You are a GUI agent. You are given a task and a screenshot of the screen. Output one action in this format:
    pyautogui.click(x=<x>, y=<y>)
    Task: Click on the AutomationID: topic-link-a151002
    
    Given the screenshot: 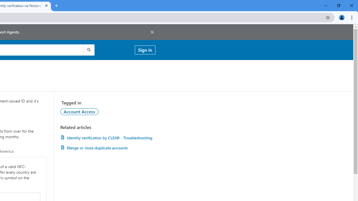 What is the action you would take?
    pyautogui.click(x=79, y=111)
    